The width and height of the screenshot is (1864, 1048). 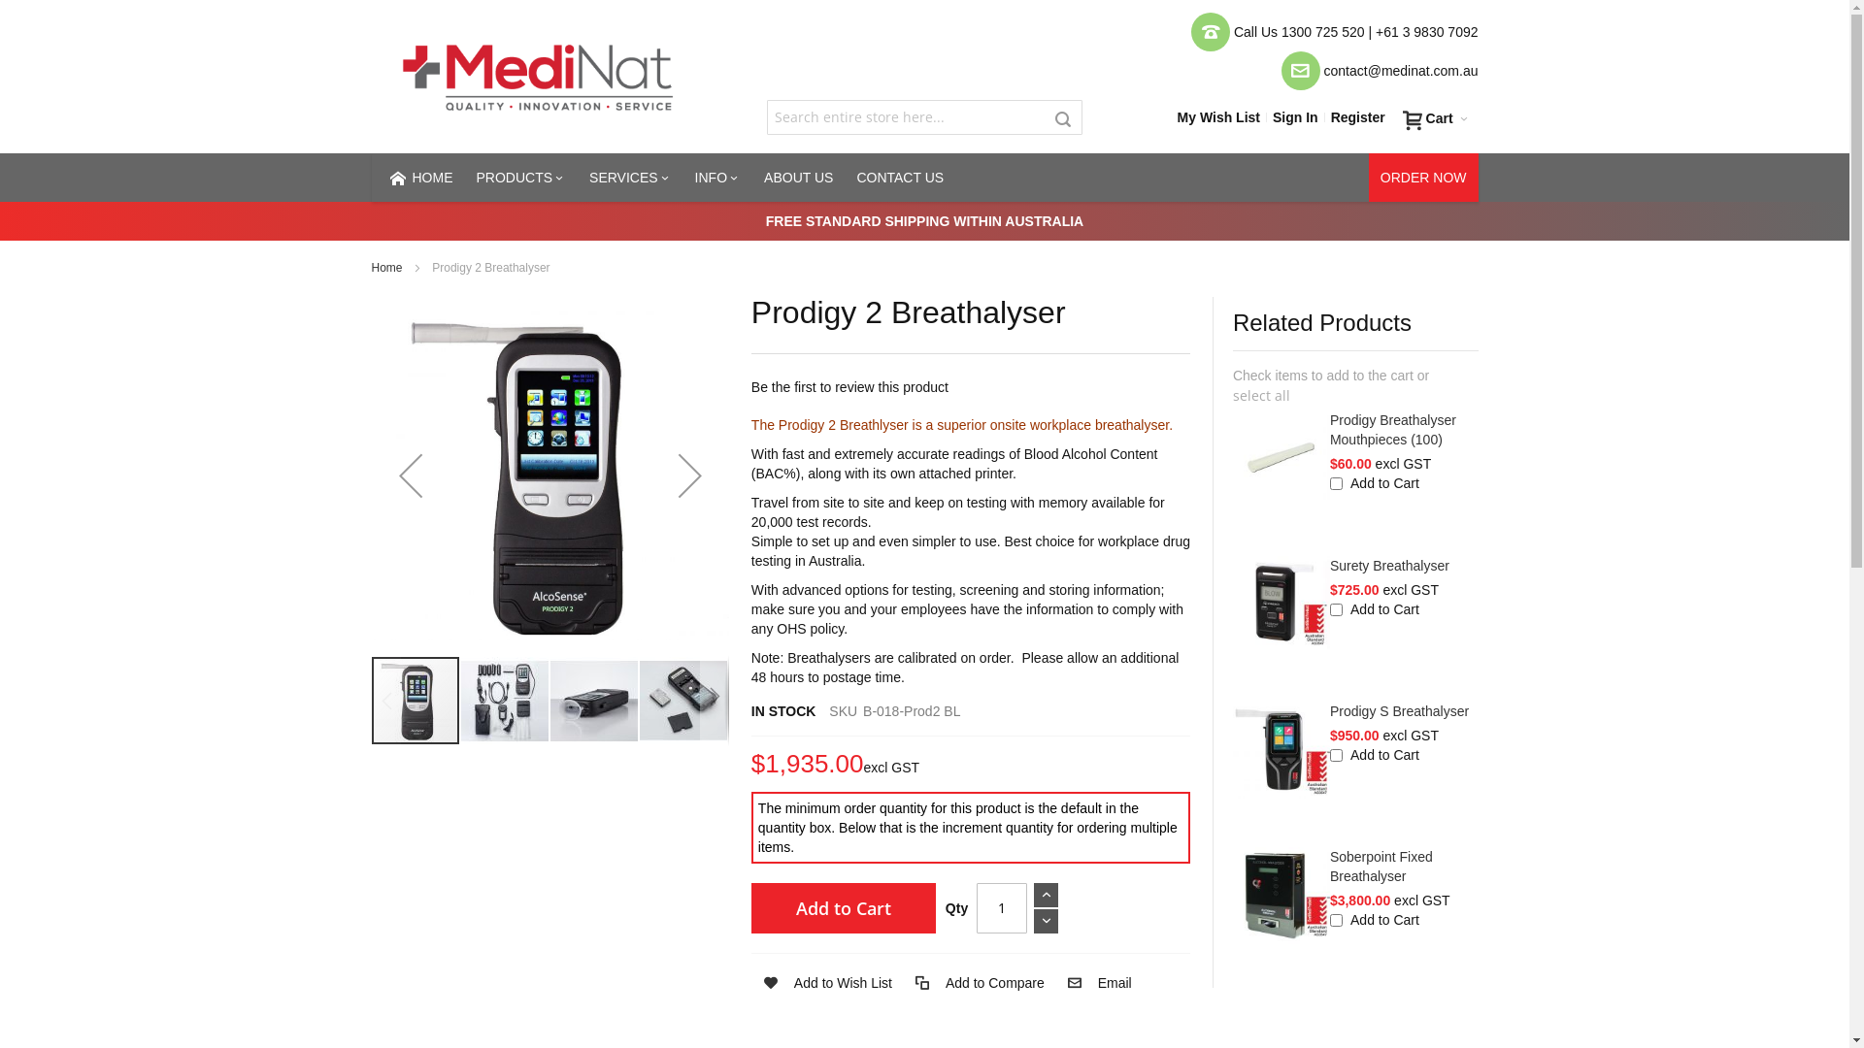 What do you see at coordinates (718, 178) in the screenshot?
I see `INFO` at bounding box center [718, 178].